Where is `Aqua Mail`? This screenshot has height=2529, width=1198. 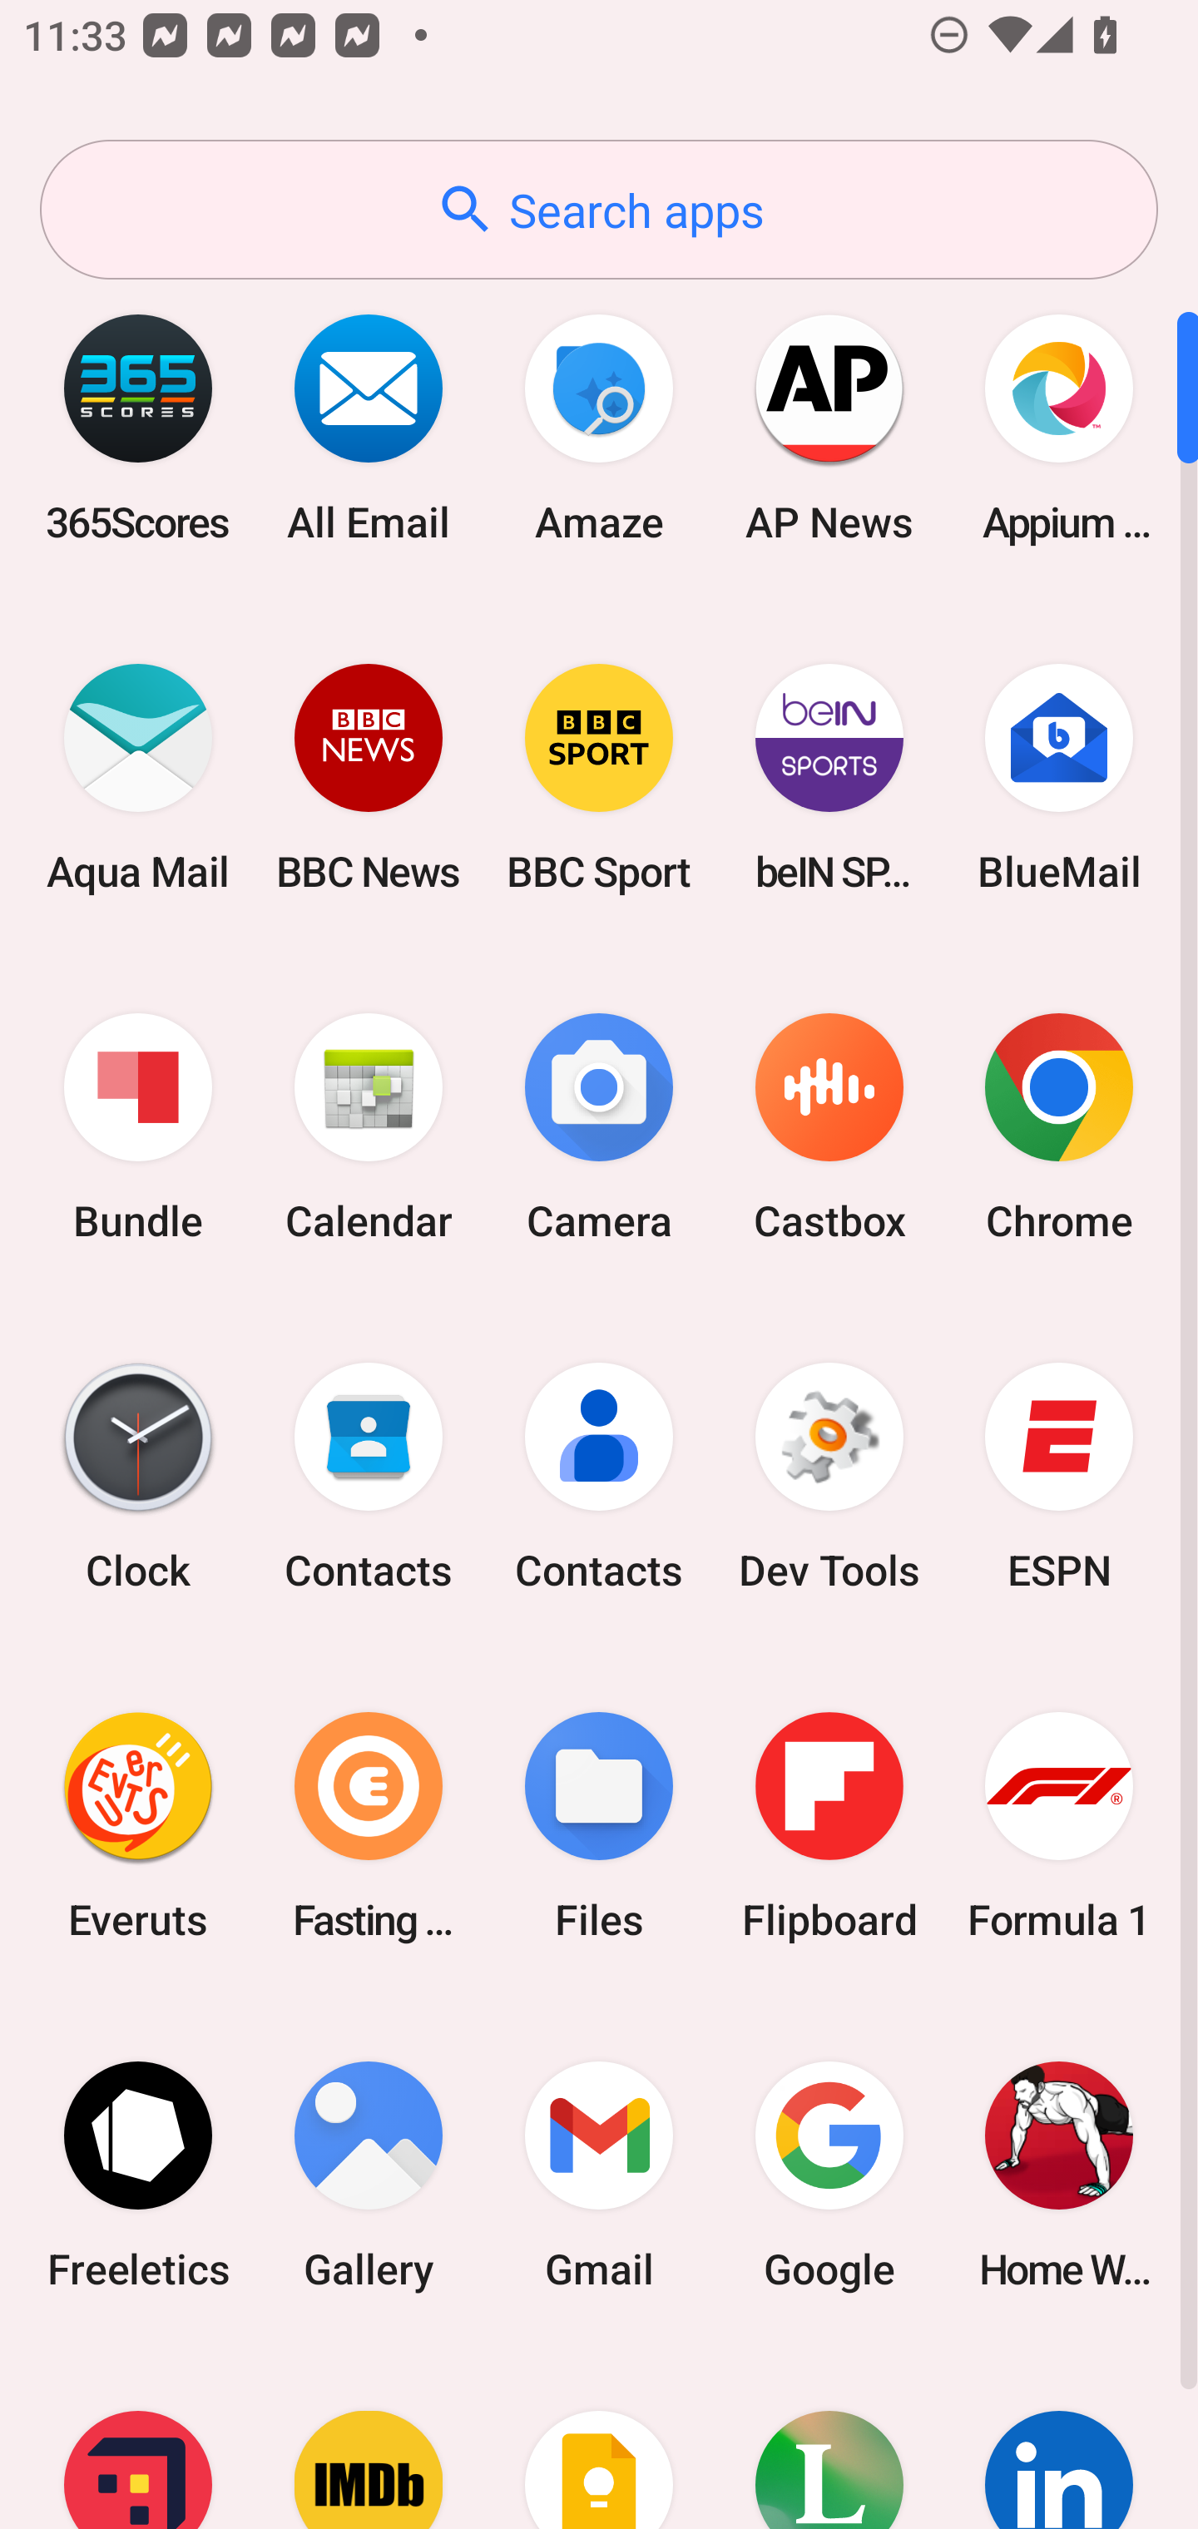 Aqua Mail is located at coordinates (138, 777).